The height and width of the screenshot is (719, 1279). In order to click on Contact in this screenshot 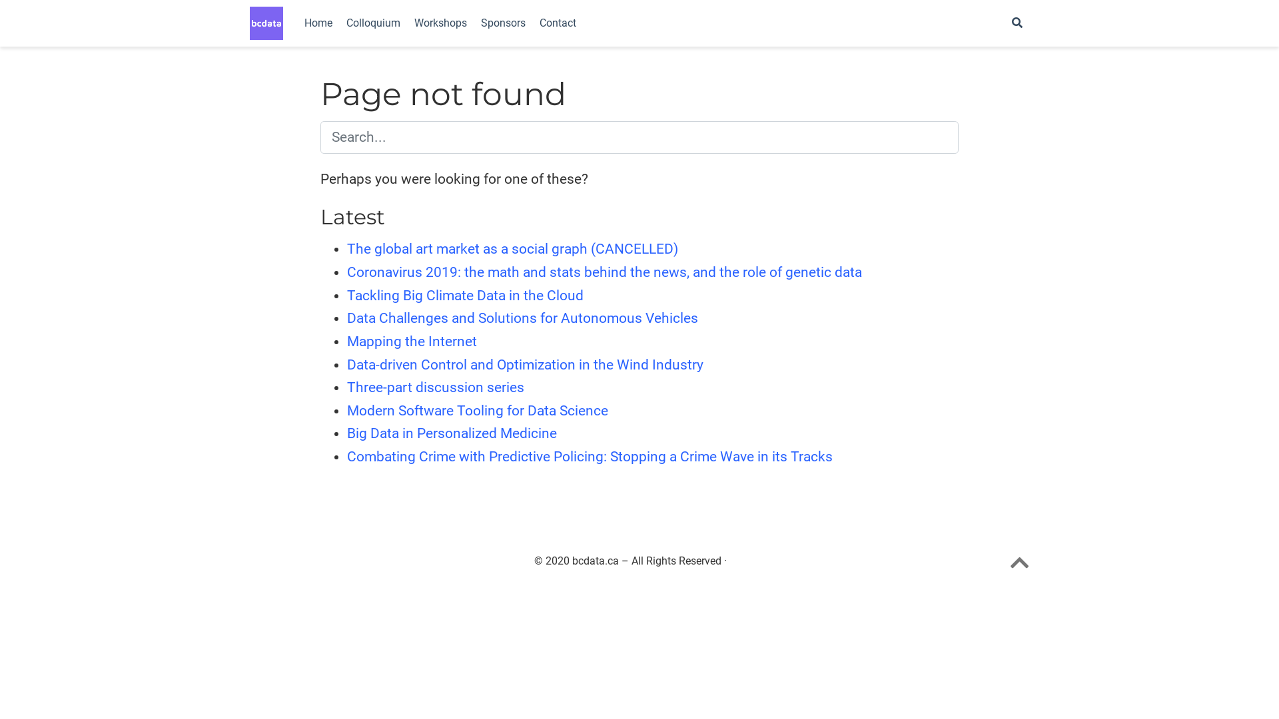, I will do `click(558, 23)`.